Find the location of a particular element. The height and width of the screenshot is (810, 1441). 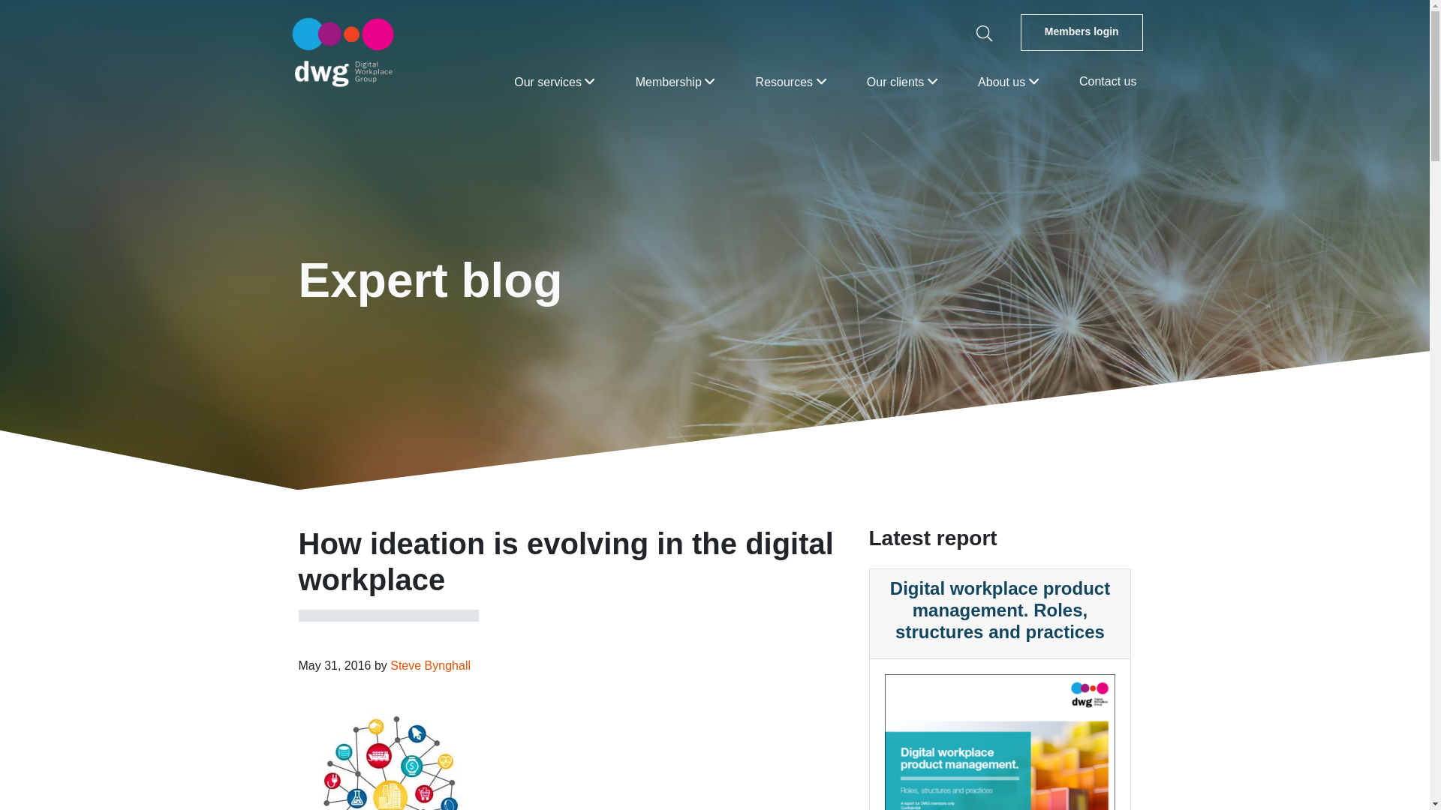

Members login is located at coordinates (1081, 33).